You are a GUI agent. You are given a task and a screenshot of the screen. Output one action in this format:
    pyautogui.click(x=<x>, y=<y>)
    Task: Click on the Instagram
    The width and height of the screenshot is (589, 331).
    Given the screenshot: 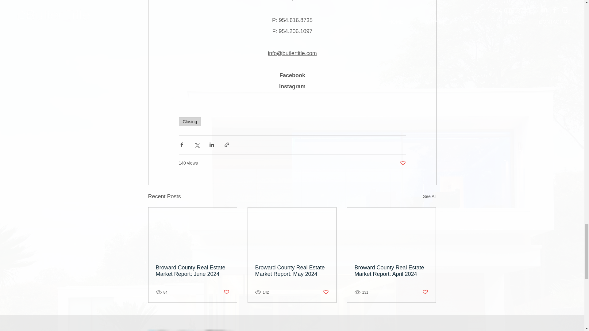 What is the action you would take?
    pyautogui.click(x=292, y=86)
    